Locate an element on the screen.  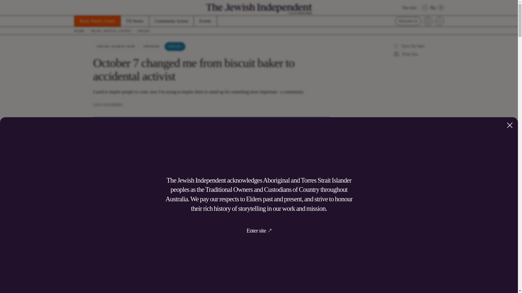
savedArticles is located at coordinates (428, 21).